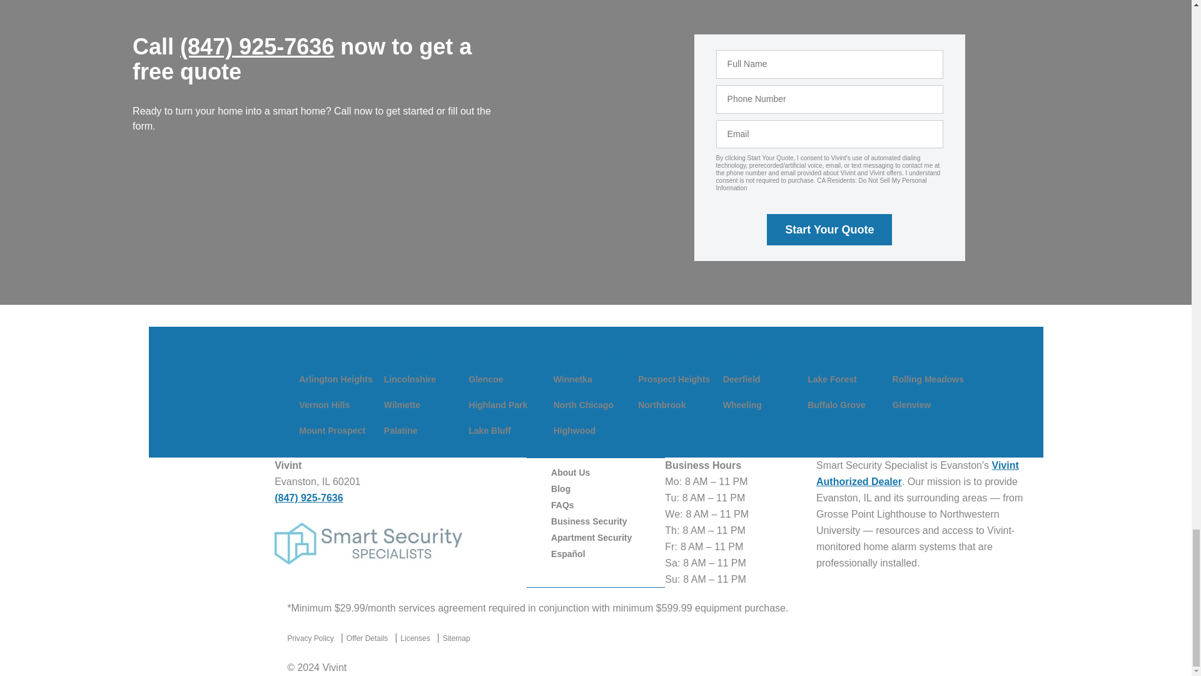  Describe the element at coordinates (829, 230) in the screenshot. I see `Start Your Quote` at that location.